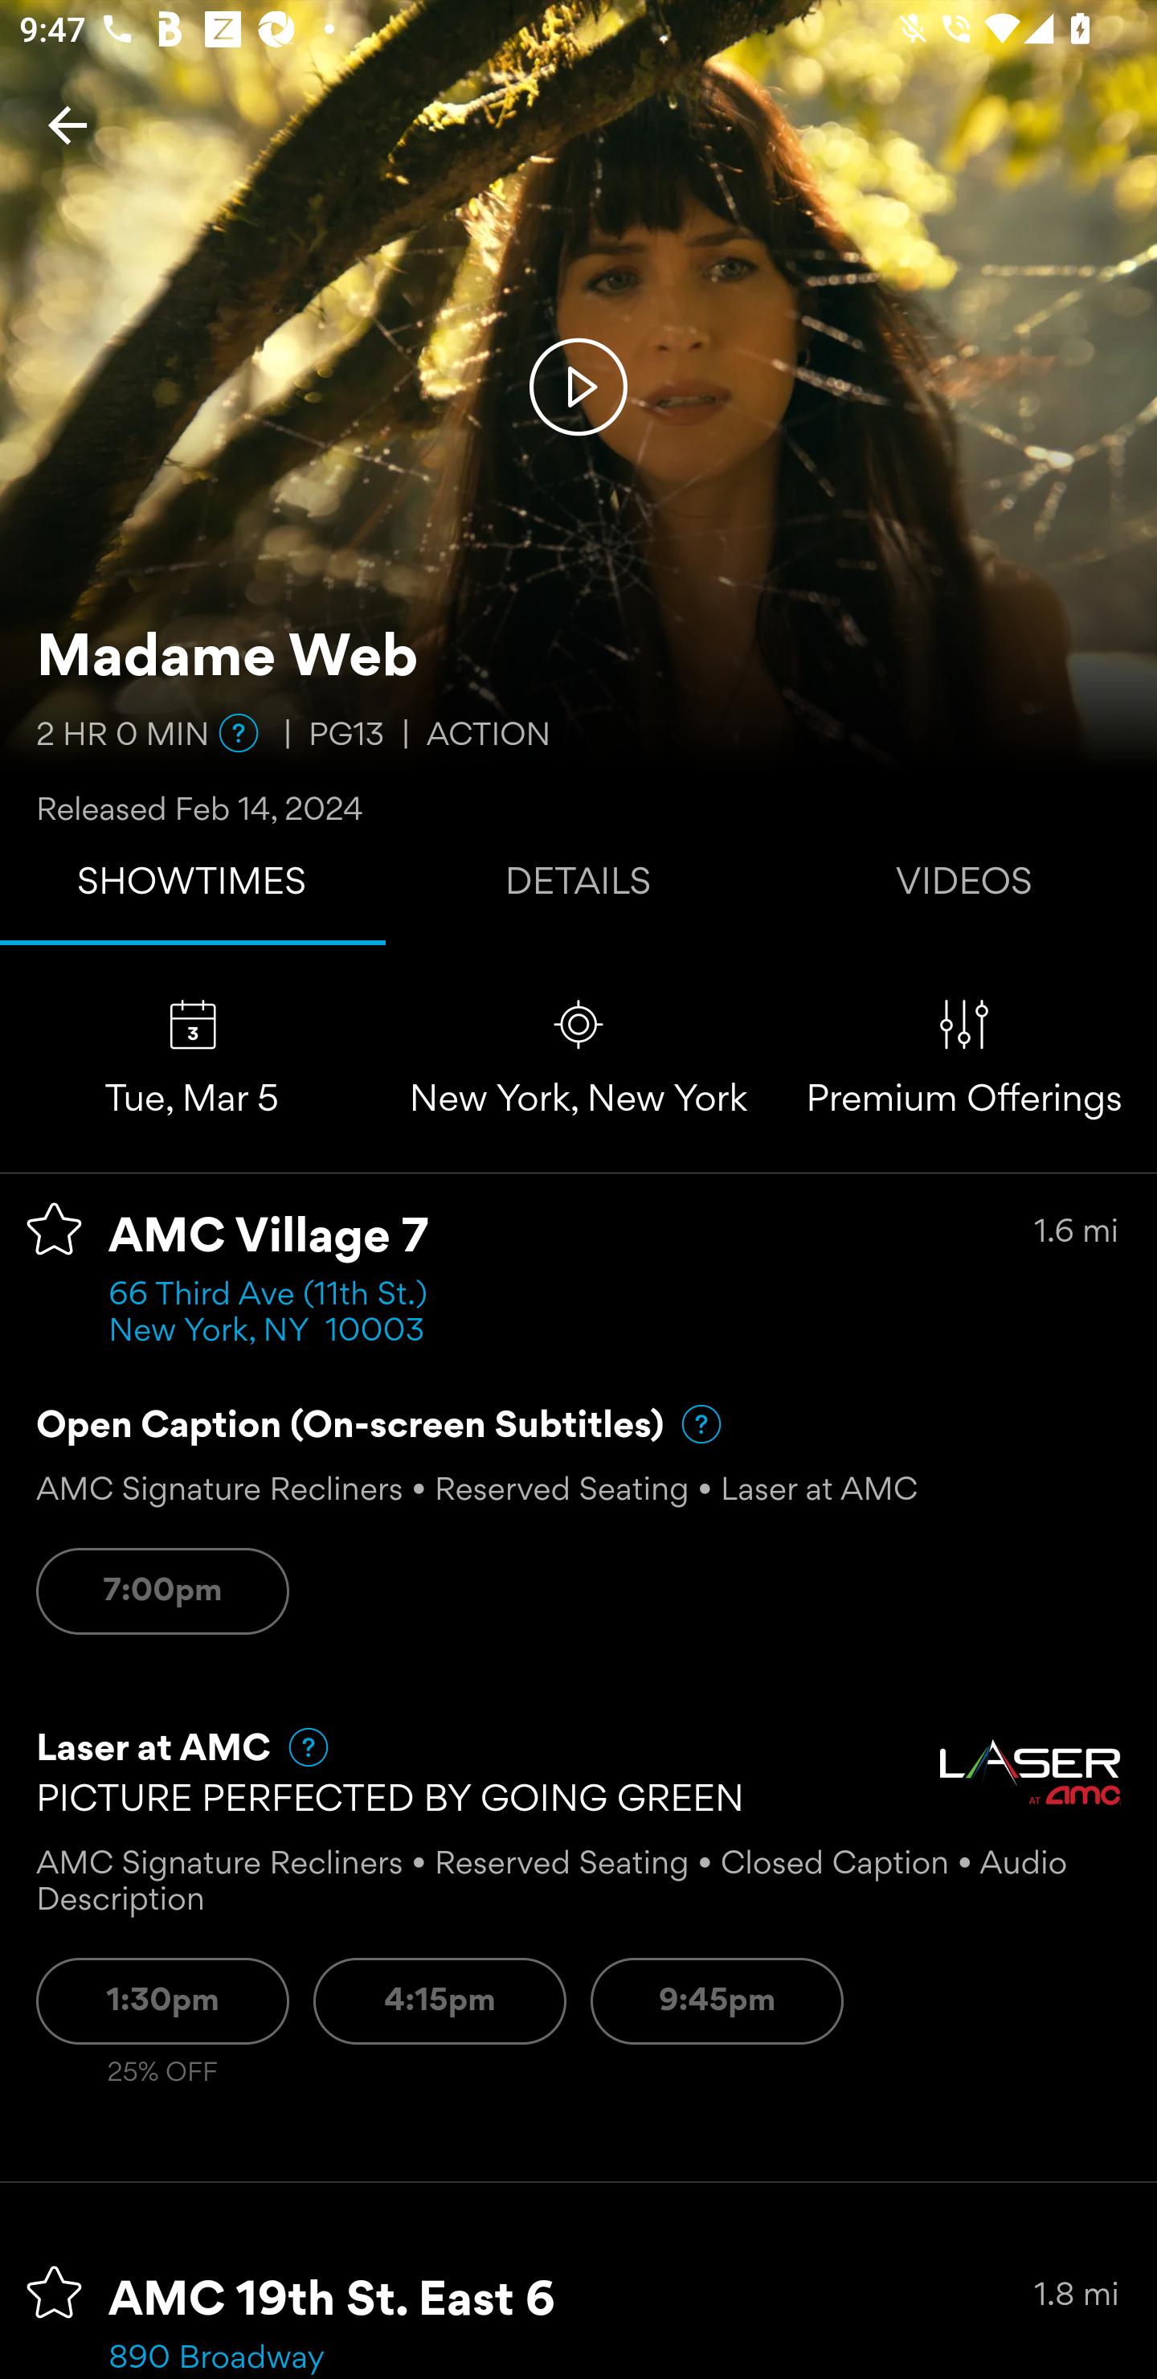 The image size is (1157, 2379). Describe the element at coordinates (689, 1424) in the screenshot. I see `Help` at that location.